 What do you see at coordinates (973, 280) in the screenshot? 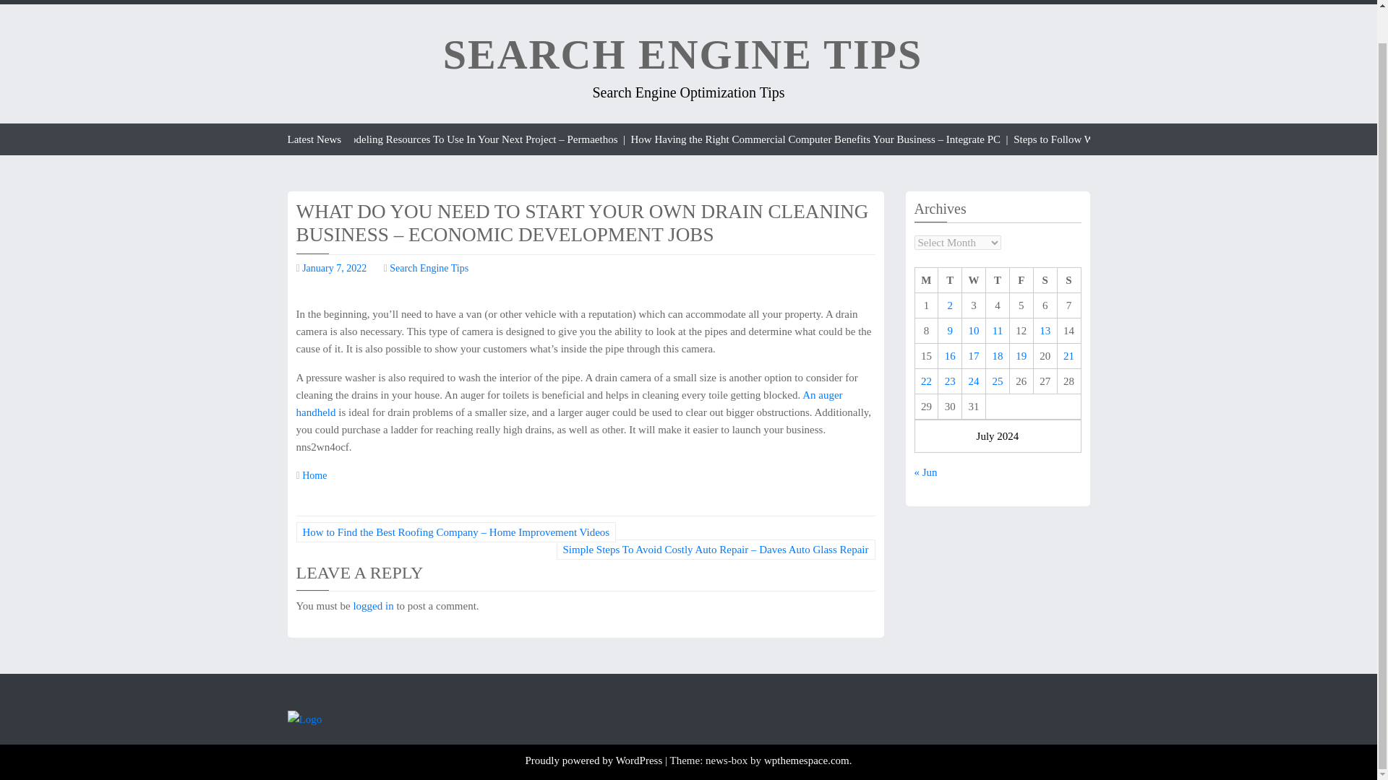
I see `Wednesday` at bounding box center [973, 280].